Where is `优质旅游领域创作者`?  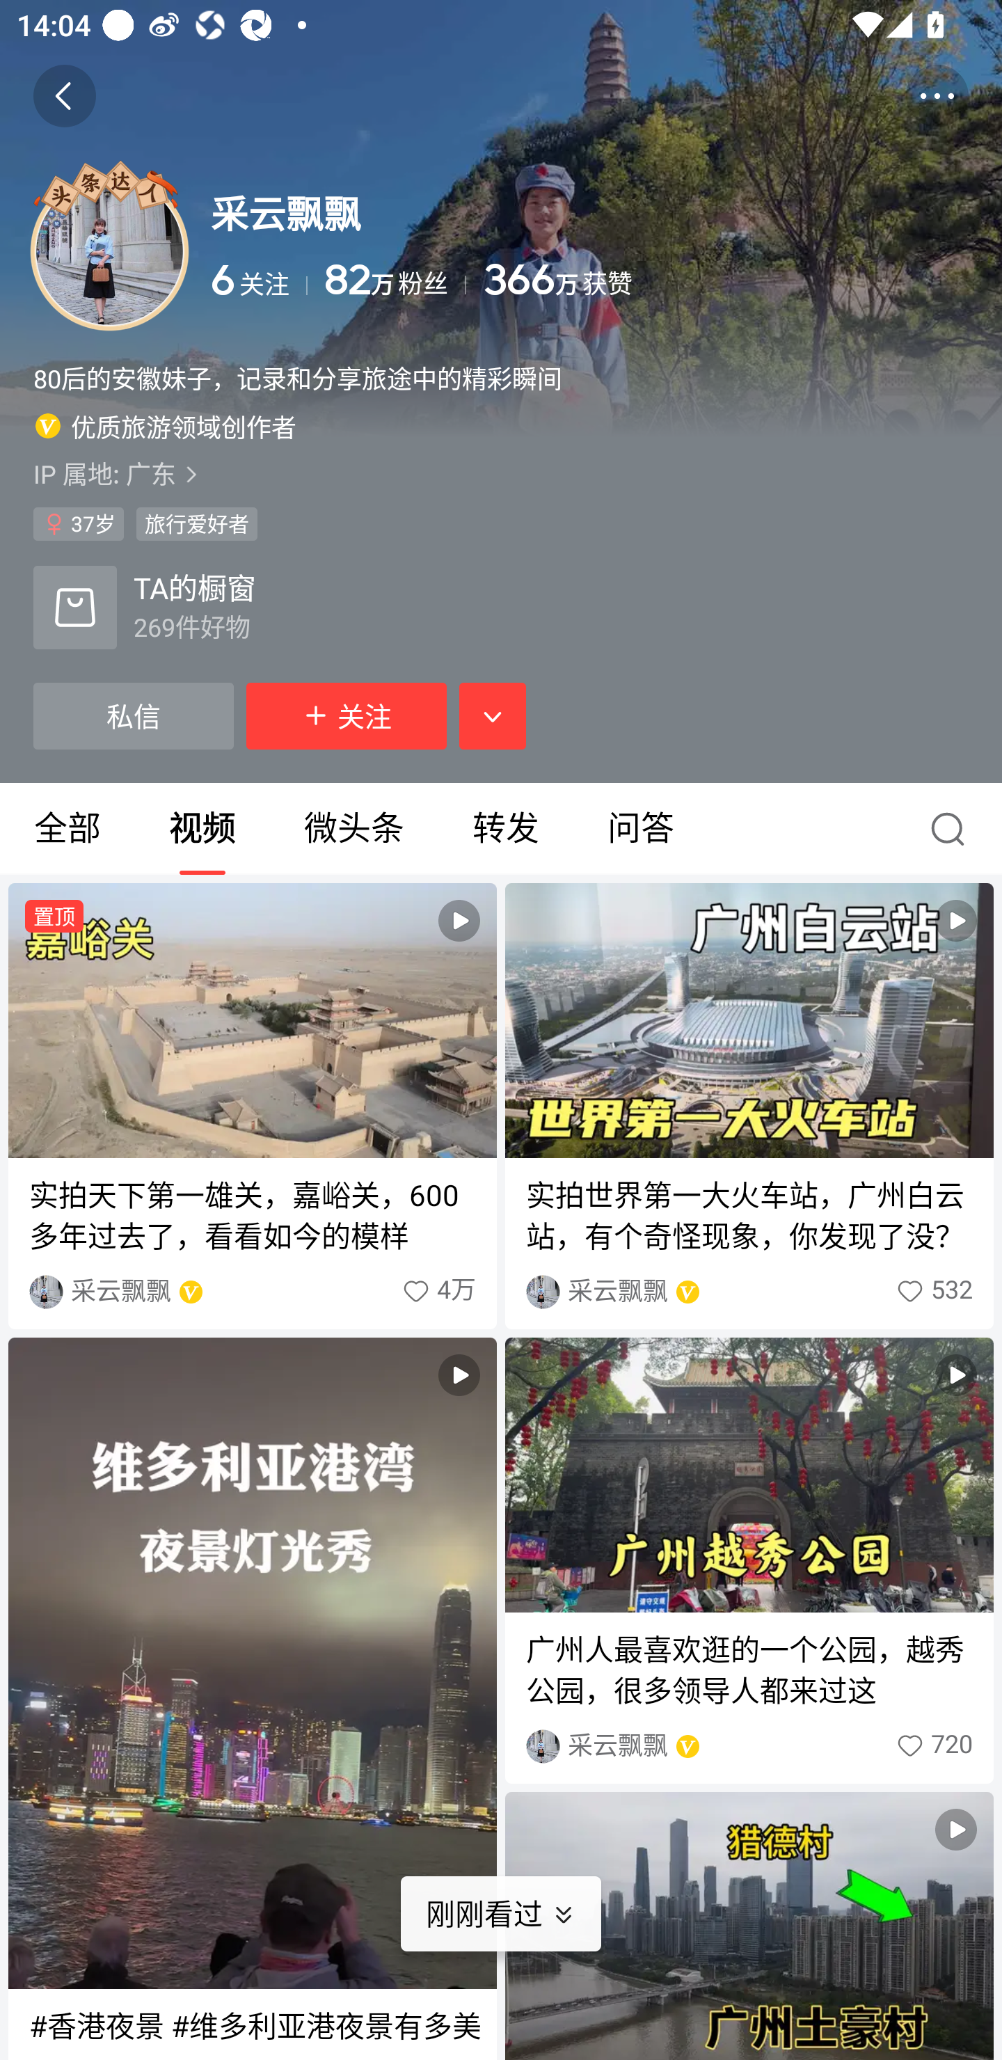
优质旅游领域创作者 is located at coordinates (166, 426).